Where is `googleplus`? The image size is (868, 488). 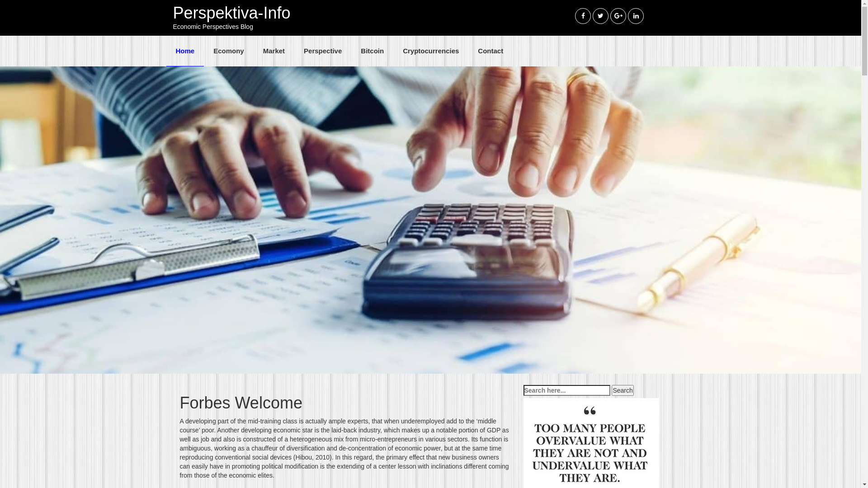 googleplus is located at coordinates (618, 16).